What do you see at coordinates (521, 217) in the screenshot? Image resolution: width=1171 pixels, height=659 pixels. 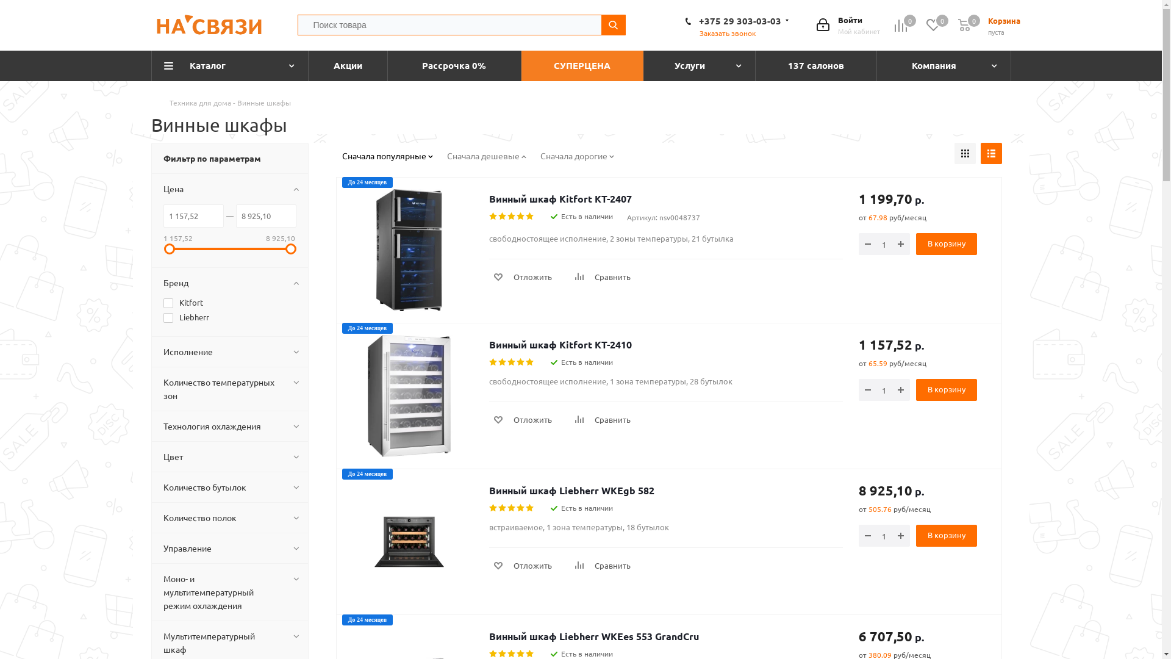 I see `4` at bounding box center [521, 217].